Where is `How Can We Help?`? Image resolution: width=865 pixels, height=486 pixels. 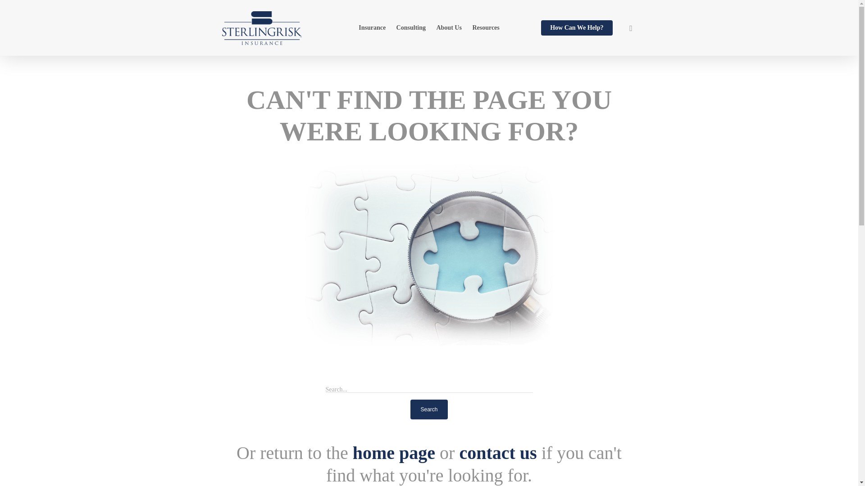 How Can We Help? is located at coordinates (577, 33).